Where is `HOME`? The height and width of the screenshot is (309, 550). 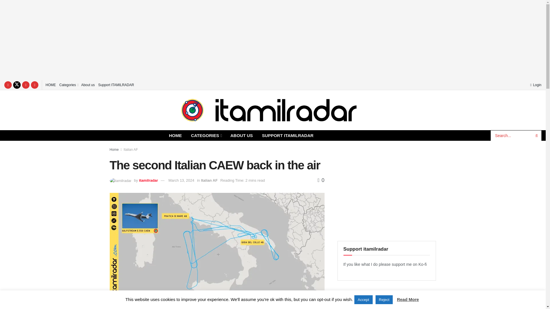 HOME is located at coordinates (51, 85).